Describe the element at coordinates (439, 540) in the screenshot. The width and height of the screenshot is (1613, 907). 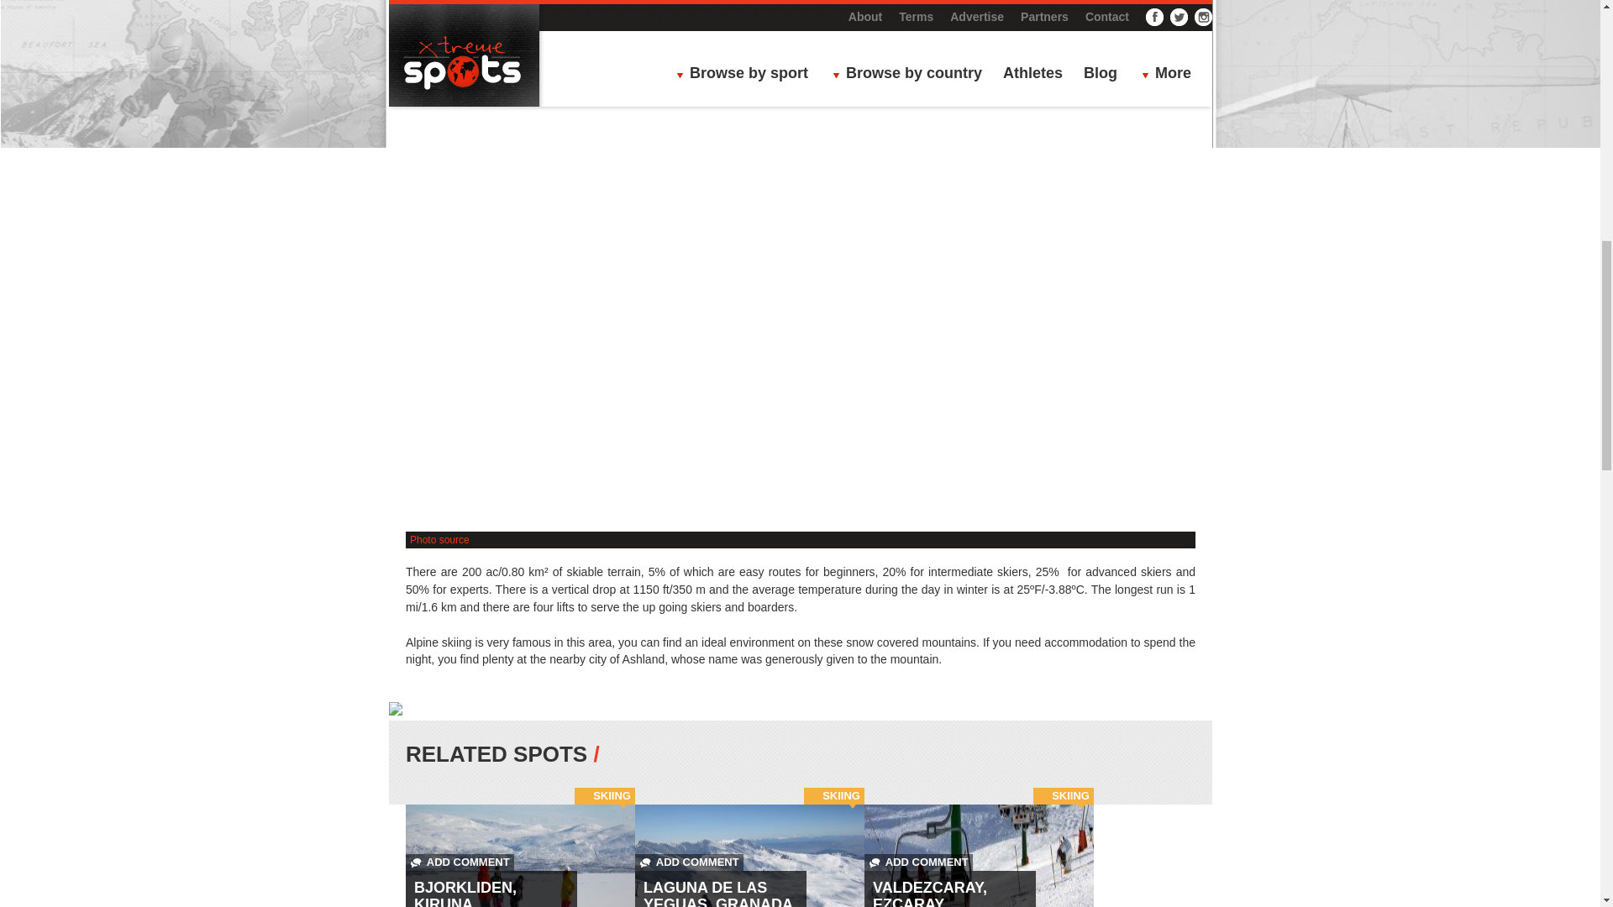
I see `Photo source` at that location.